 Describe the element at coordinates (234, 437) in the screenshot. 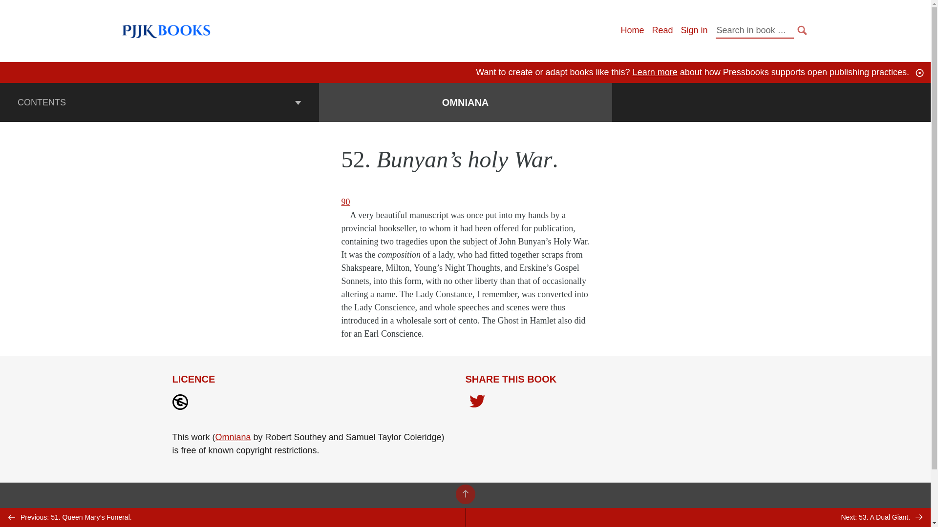

I see `Omniana` at that location.